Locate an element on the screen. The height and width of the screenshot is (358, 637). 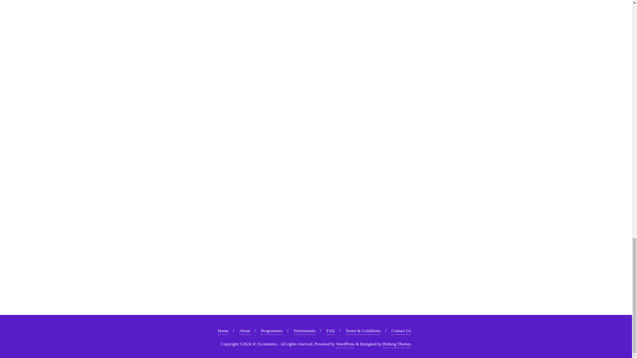
FAQ is located at coordinates (330, 331).